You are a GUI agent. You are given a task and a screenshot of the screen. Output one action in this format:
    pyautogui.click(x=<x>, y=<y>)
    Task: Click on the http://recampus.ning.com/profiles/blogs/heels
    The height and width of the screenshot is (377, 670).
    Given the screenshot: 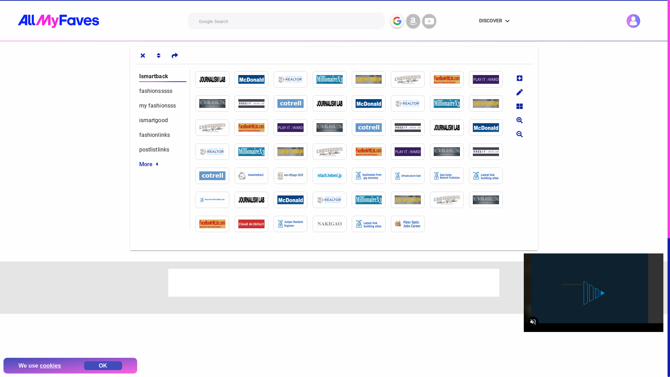 What is the action you would take?
    pyautogui.click(x=215, y=151)
    